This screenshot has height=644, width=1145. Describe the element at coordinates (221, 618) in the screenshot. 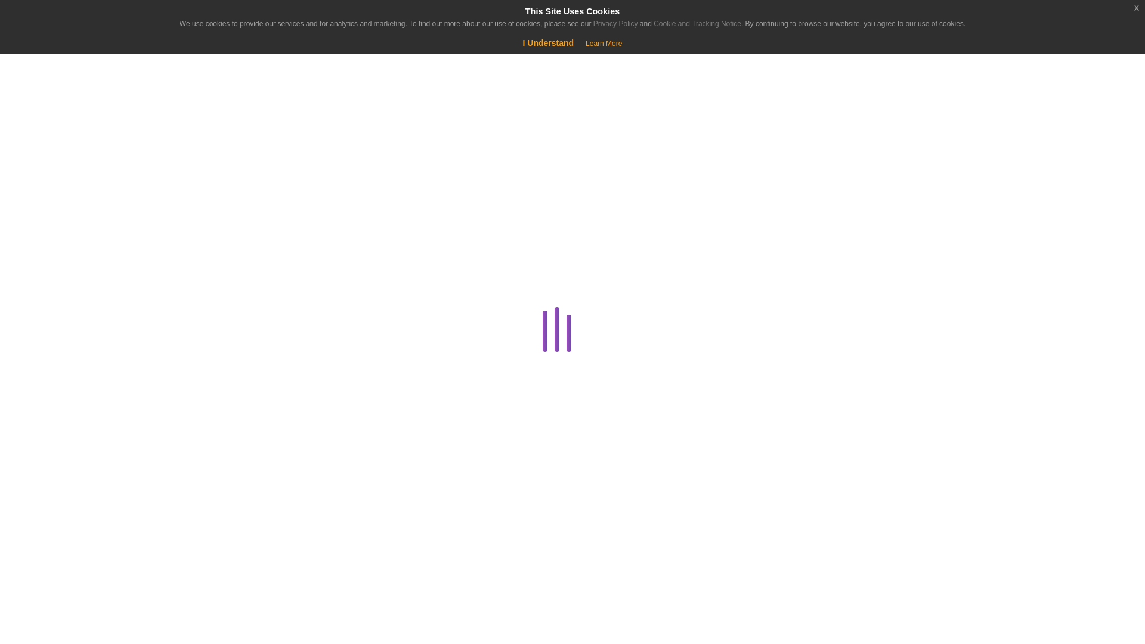

I see `Software` at that location.